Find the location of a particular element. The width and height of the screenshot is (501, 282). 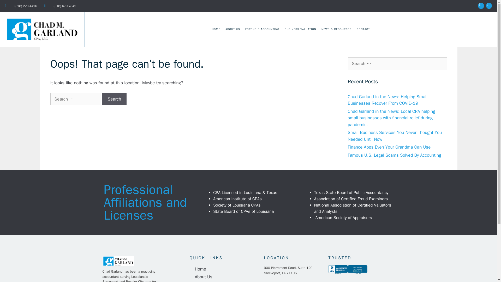

FORENSIC ACCOUNTING is located at coordinates (262, 29).